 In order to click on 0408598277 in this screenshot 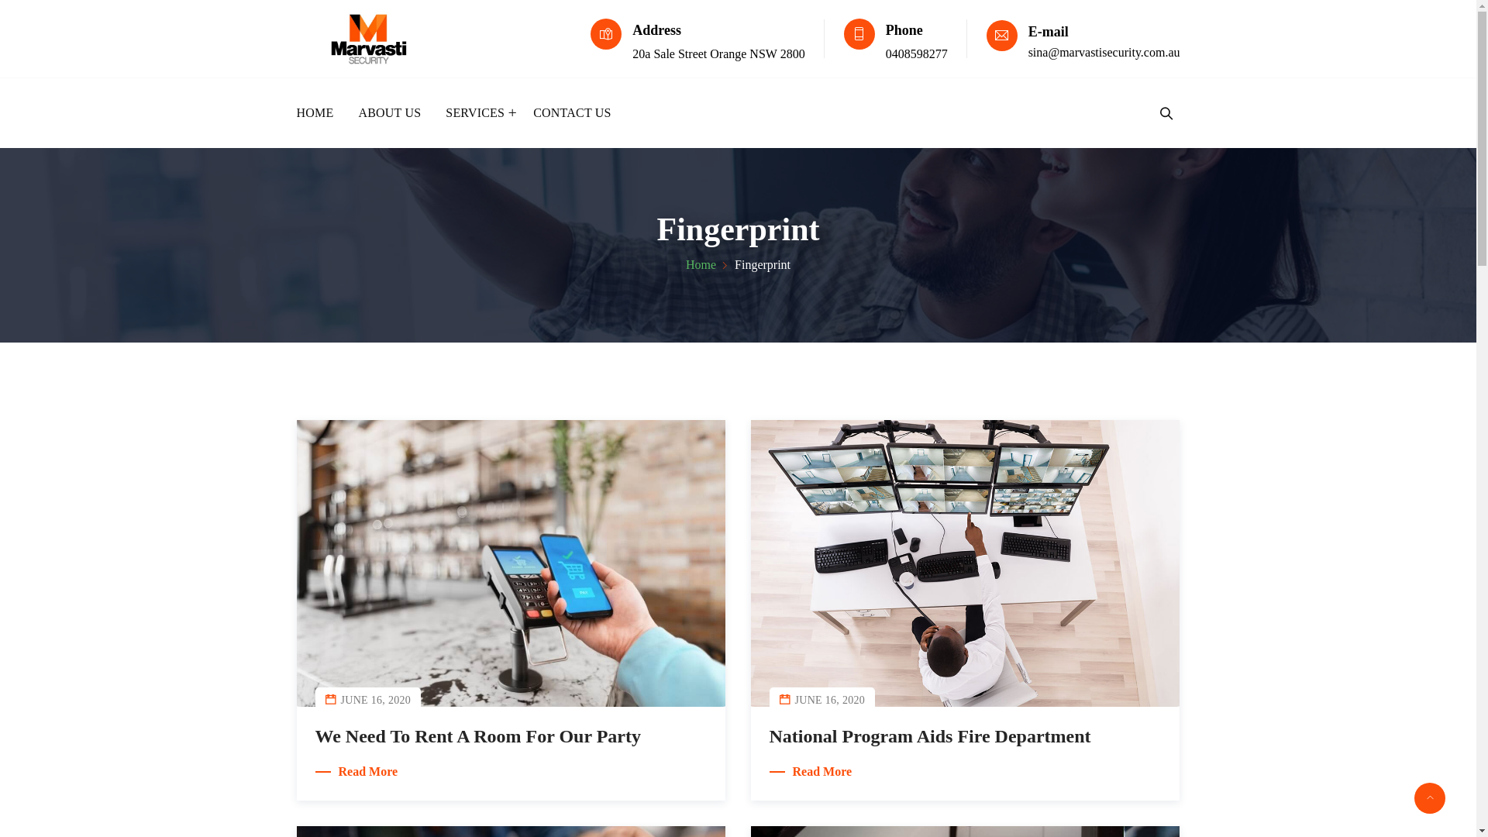, I will do `click(917, 53)`.